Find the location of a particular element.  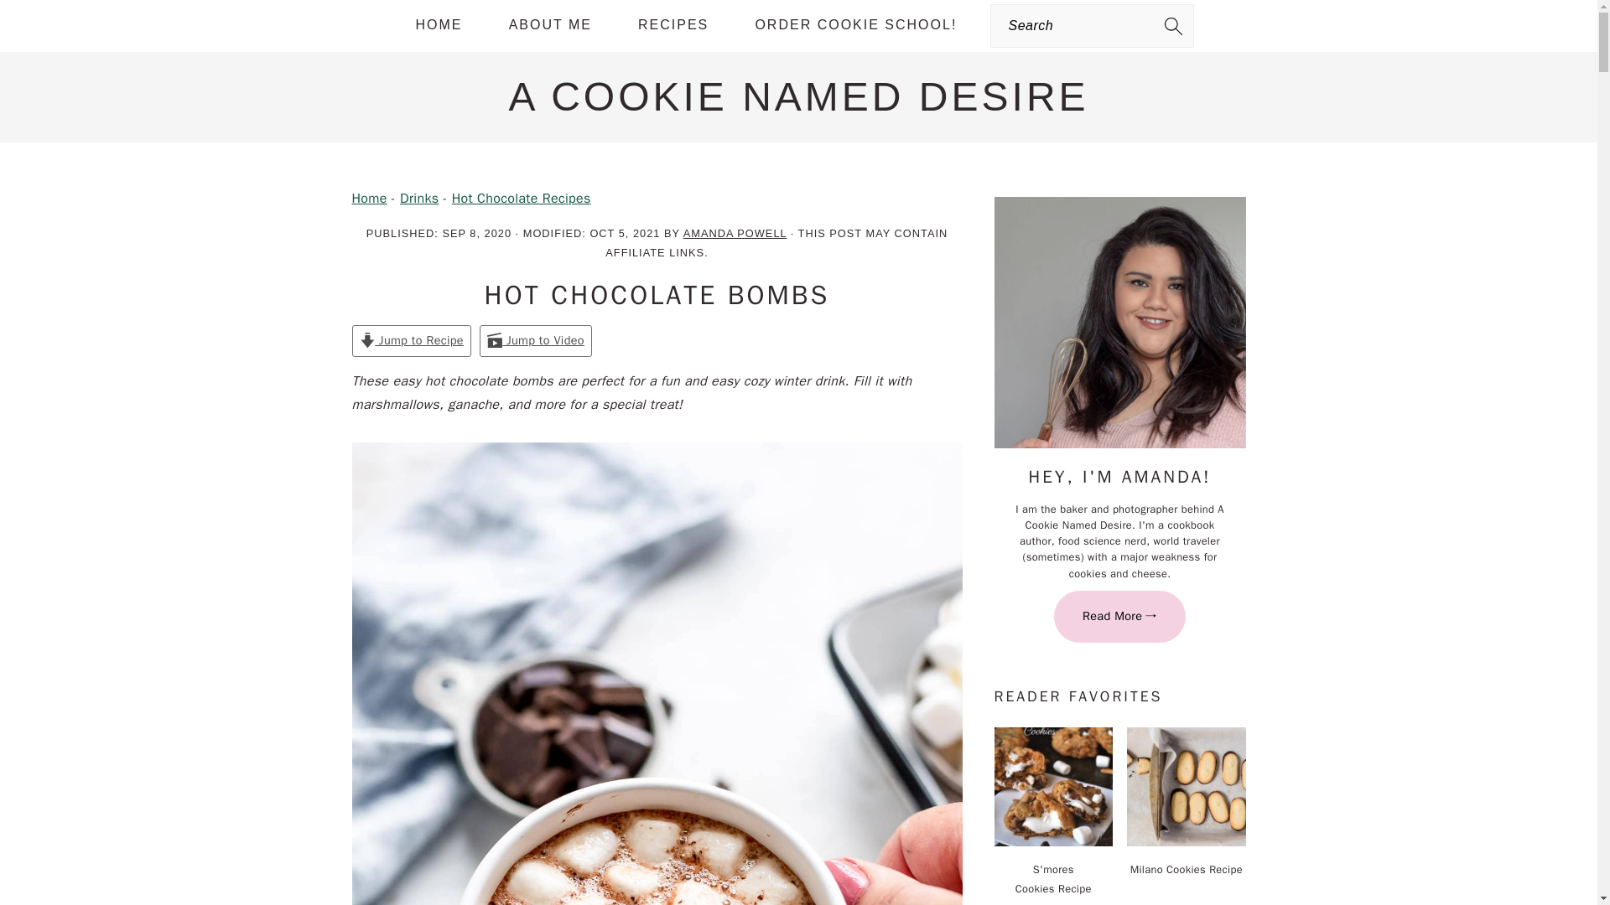

ABOUT ME is located at coordinates (550, 25).